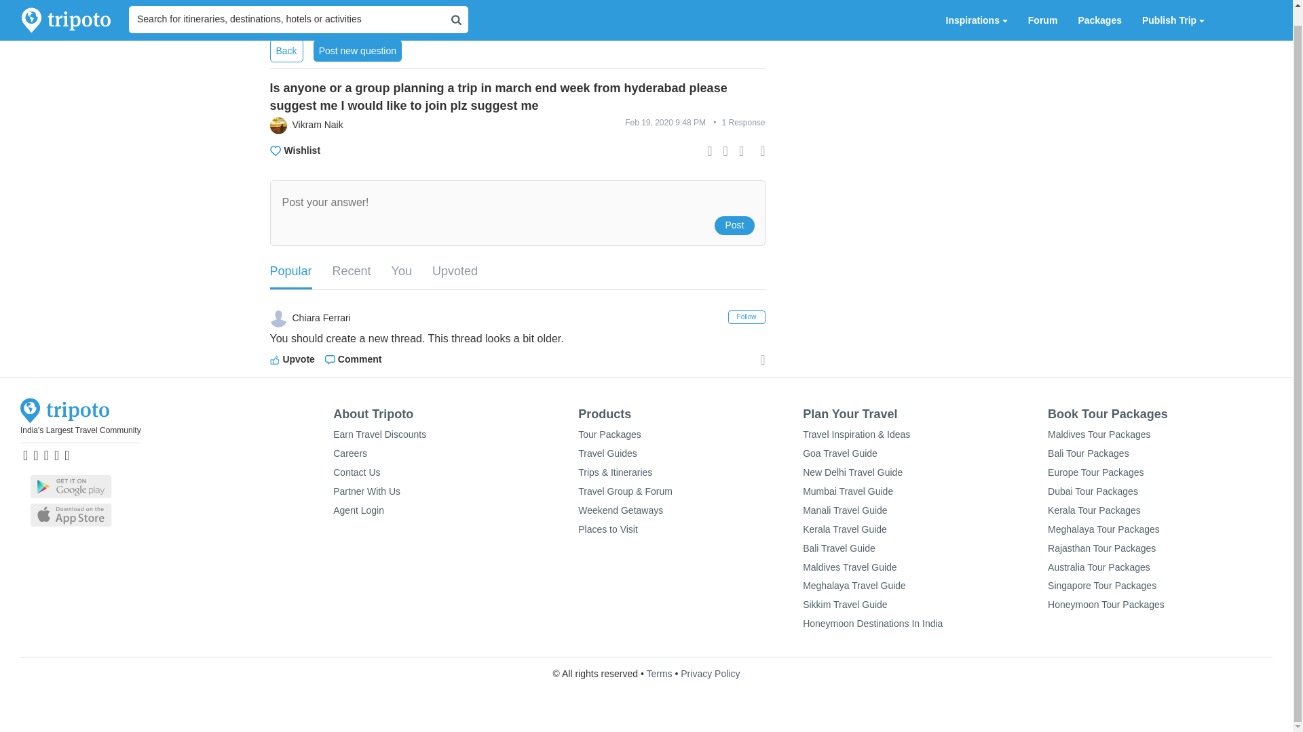 The image size is (1303, 732). Describe the element at coordinates (1042, 12) in the screenshot. I see `Forum` at that location.